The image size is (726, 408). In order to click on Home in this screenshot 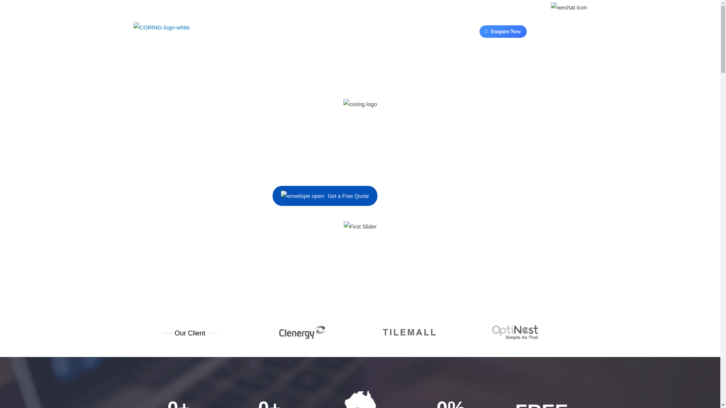, I will do `click(140, 56)`.